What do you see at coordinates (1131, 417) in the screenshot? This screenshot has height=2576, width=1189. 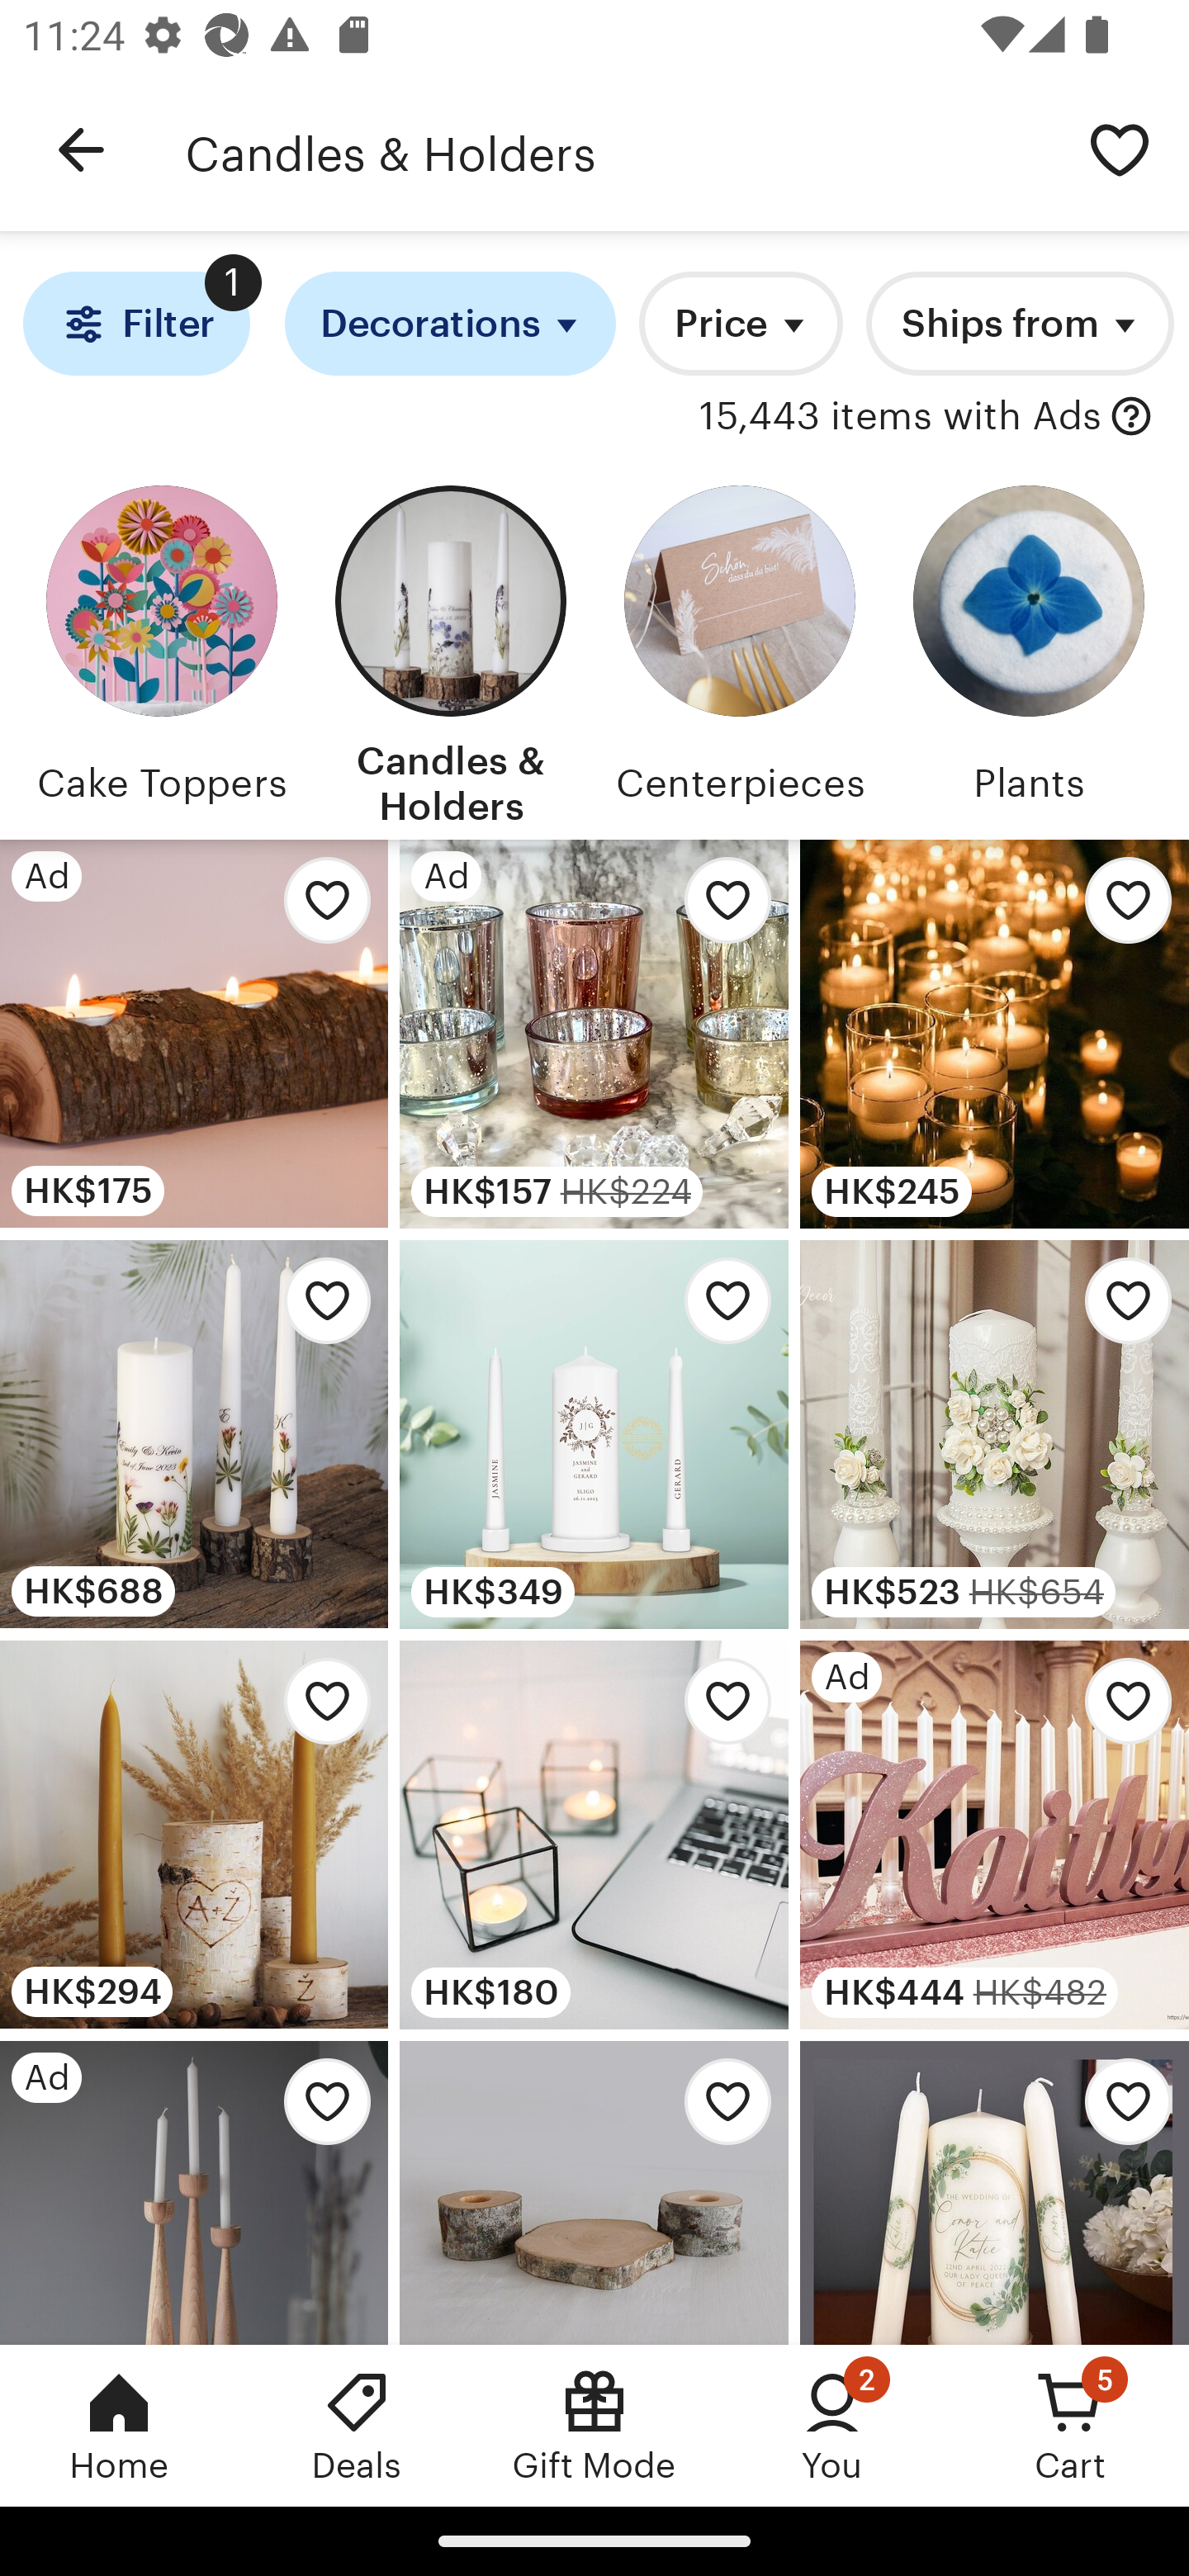 I see `with Ads` at bounding box center [1131, 417].